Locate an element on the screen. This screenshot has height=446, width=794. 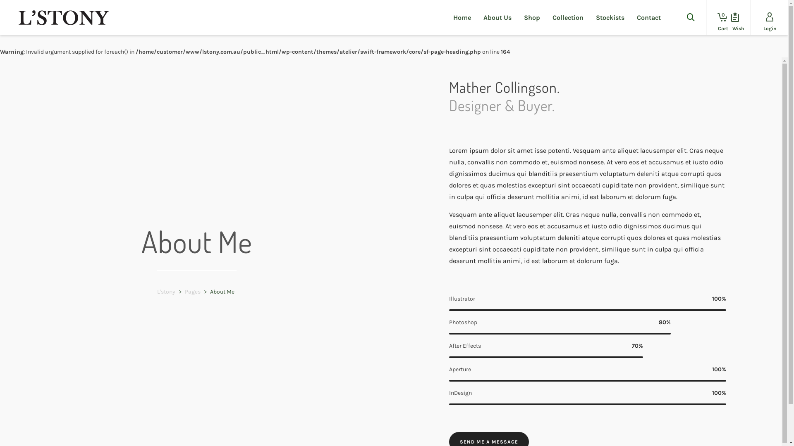
Shop is located at coordinates (532, 17).